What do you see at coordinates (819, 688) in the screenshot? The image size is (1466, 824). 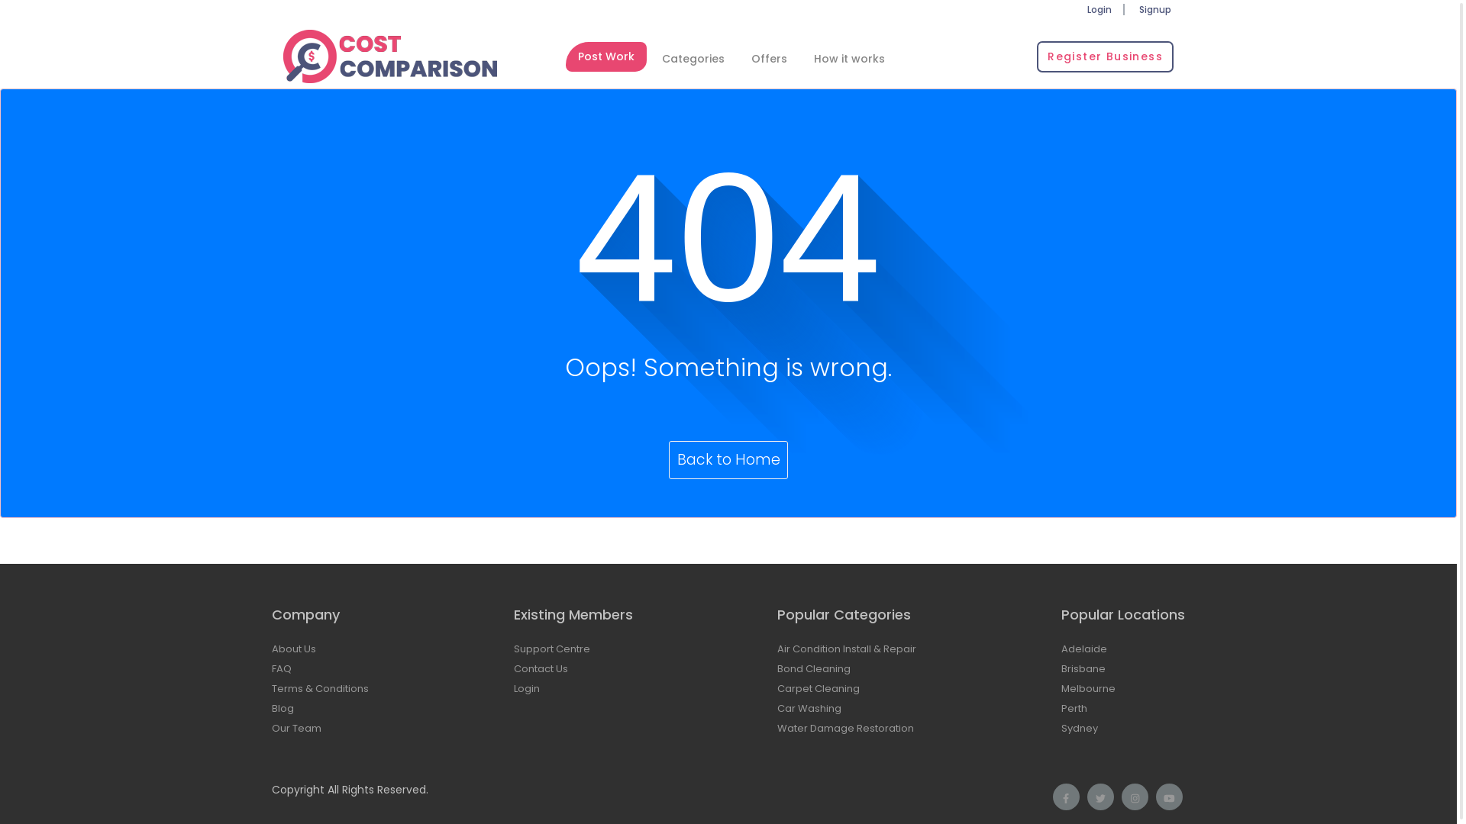 I see `Carpet Cleaning` at bounding box center [819, 688].